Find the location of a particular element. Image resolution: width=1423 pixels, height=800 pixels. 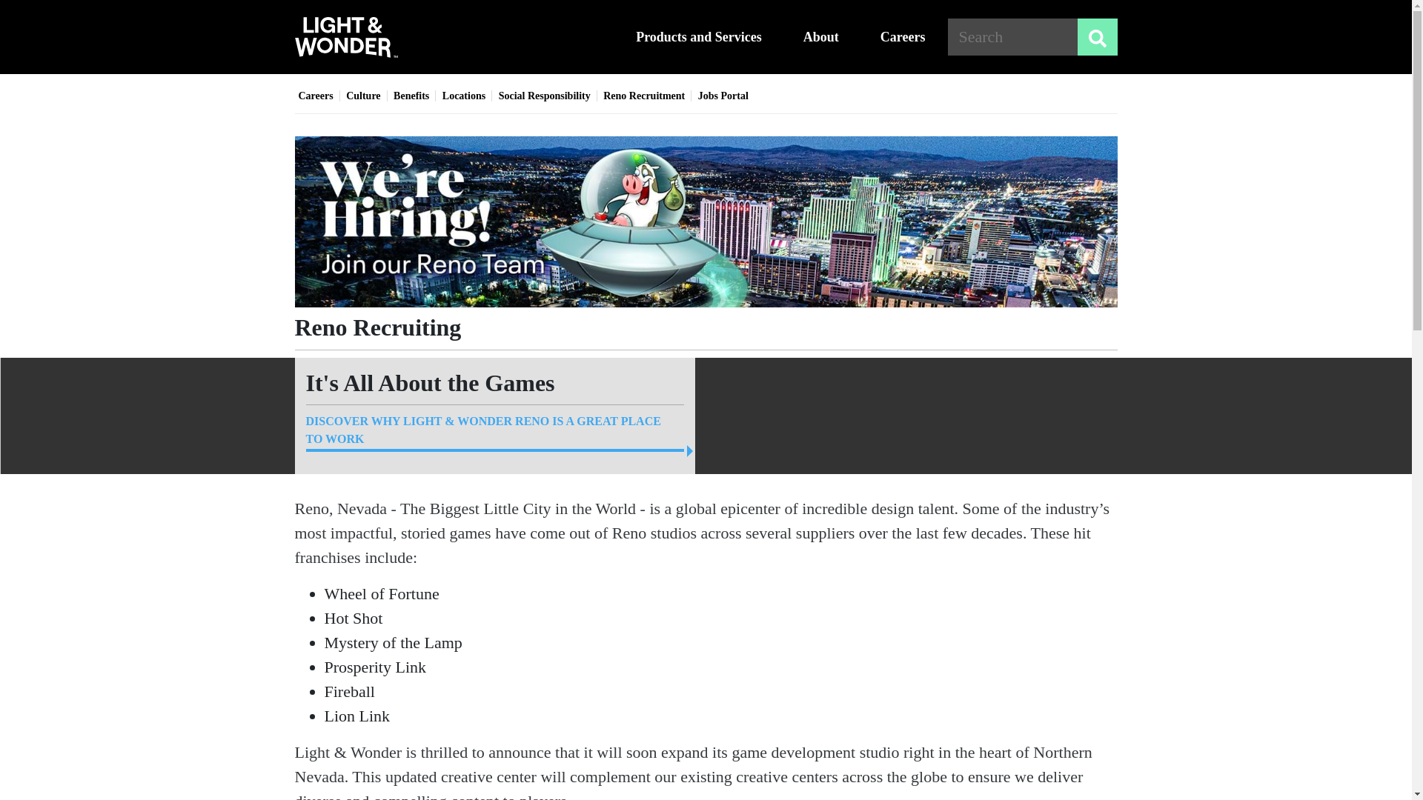

Locations is located at coordinates (464, 96).